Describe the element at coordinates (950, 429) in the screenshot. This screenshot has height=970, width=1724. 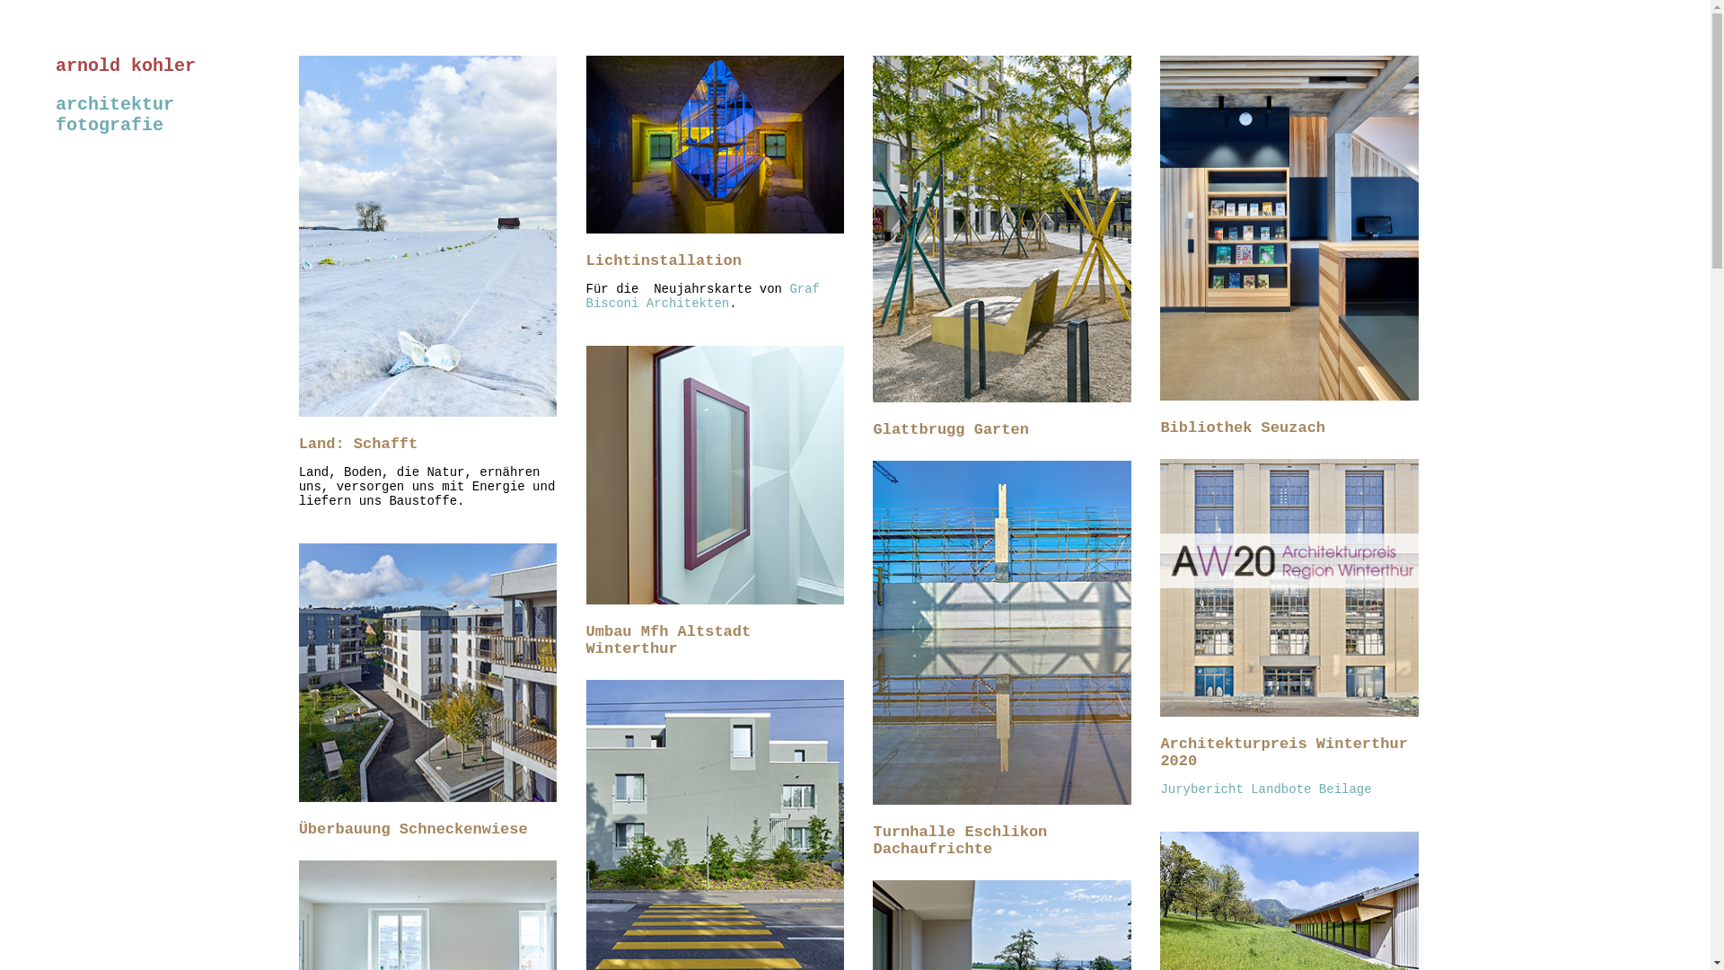
I see `Glattbrugg Garten` at that location.